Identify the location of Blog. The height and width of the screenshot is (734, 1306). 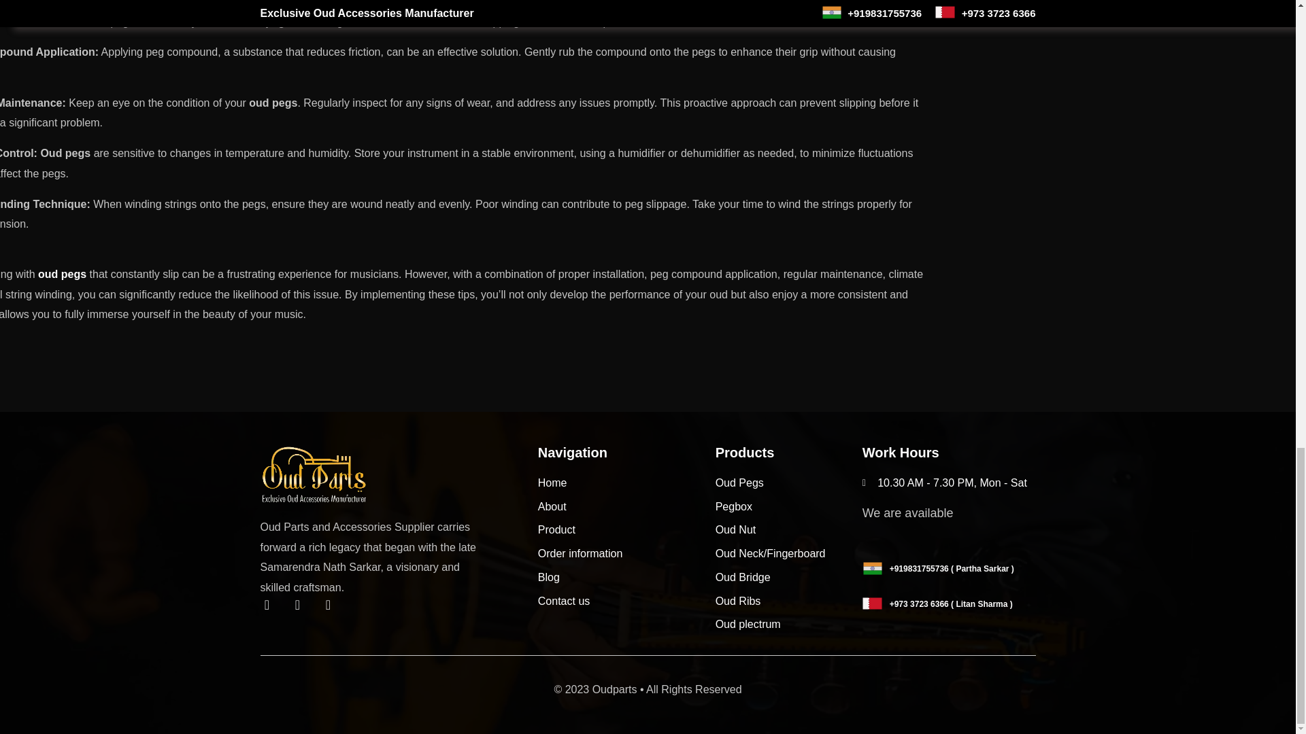
(627, 578).